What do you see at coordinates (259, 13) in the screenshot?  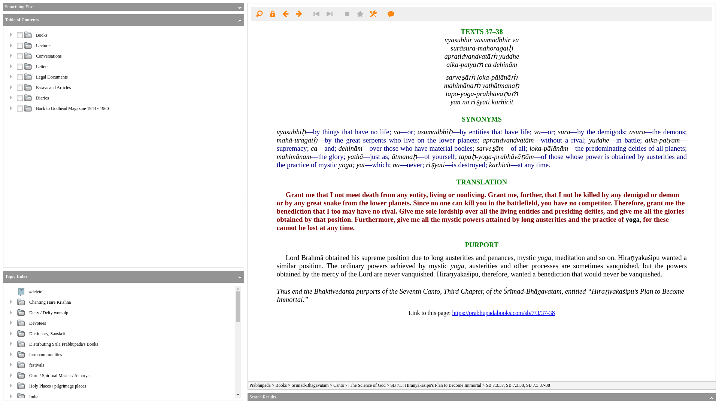 I see `Search` at bounding box center [259, 13].